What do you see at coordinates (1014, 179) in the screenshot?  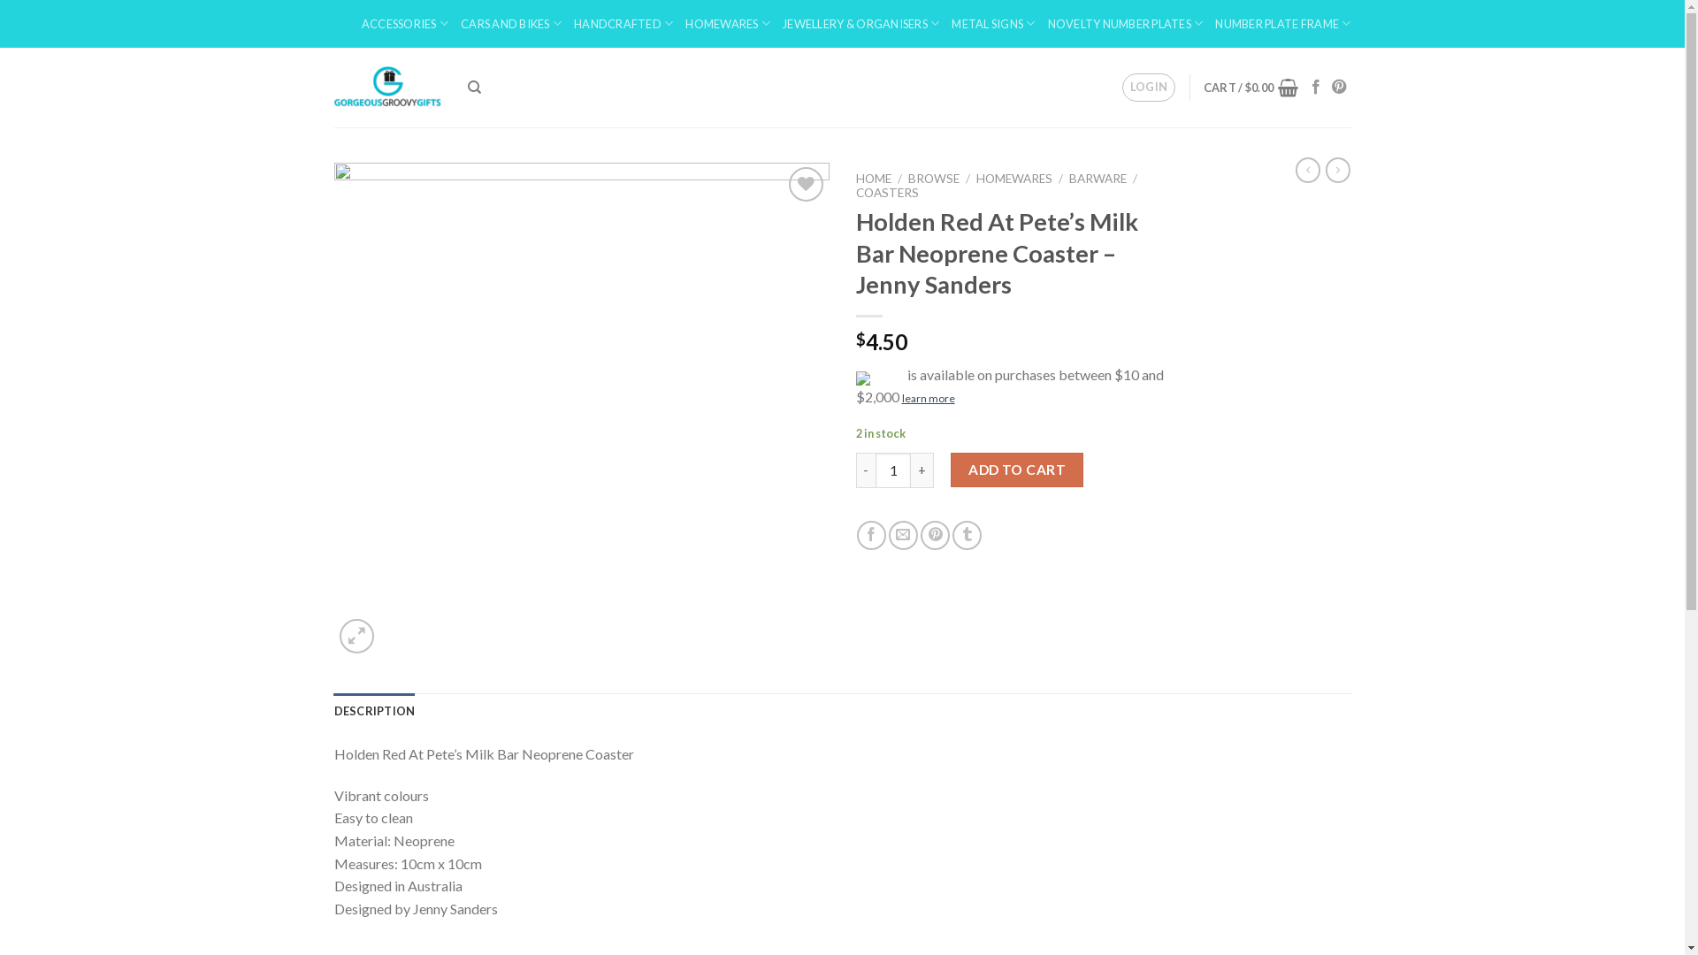 I see `HOMEWARES` at bounding box center [1014, 179].